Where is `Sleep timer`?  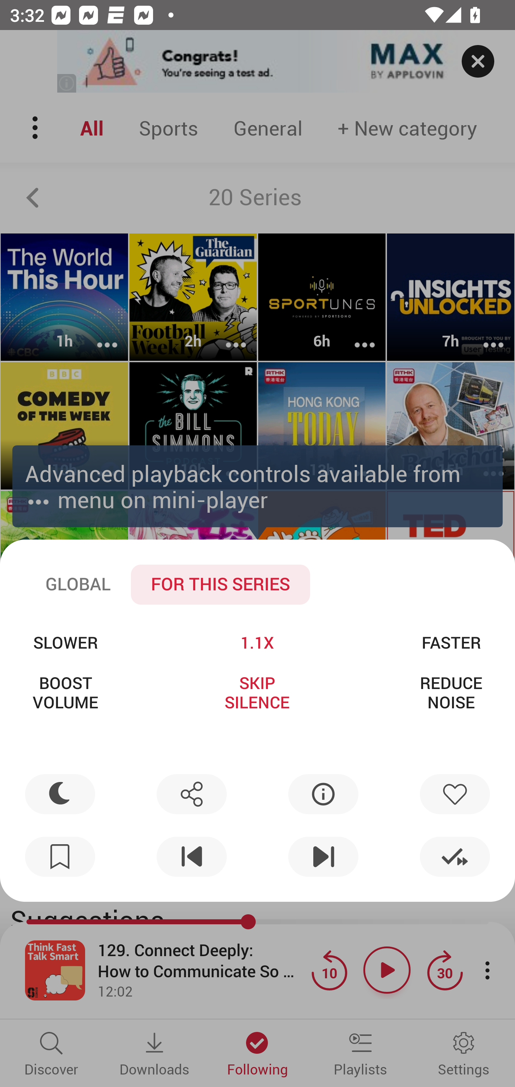 Sleep timer is located at coordinates (60, 794).